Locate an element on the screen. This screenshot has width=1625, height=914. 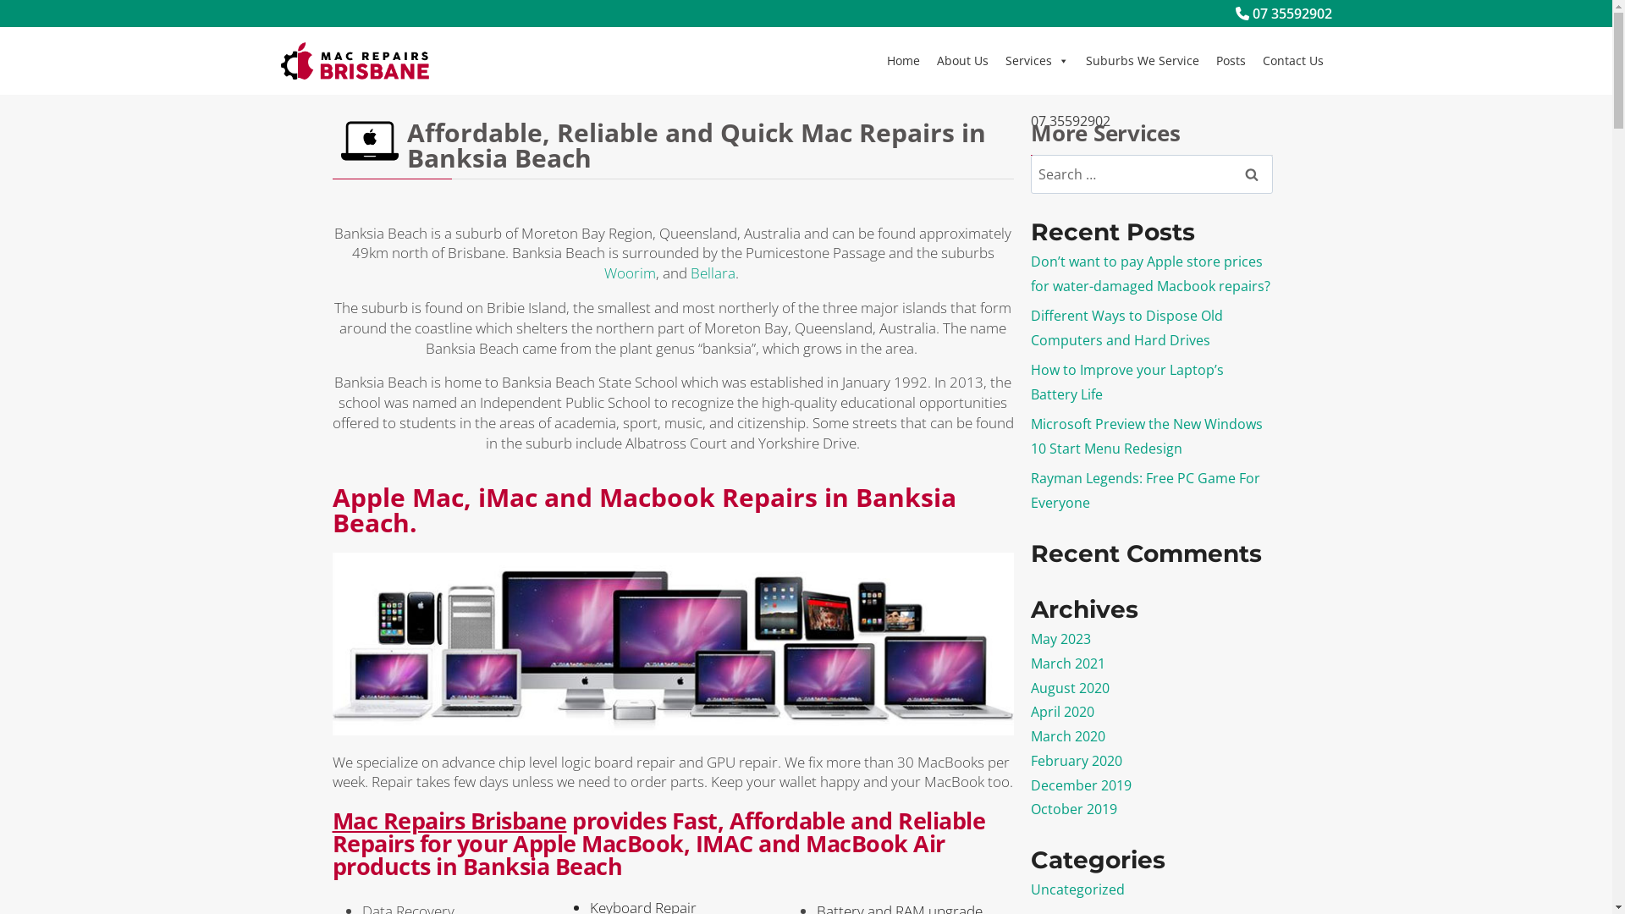
Bellara is located at coordinates (713, 273).